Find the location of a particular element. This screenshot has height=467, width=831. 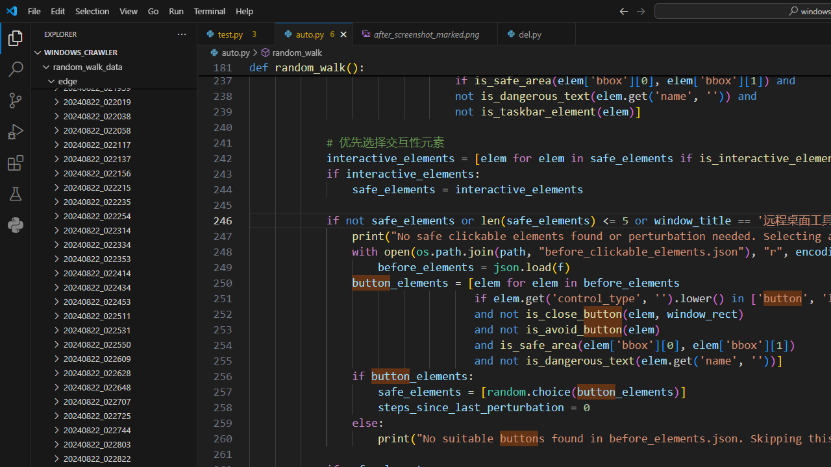

Testing is located at coordinates (16, 194).